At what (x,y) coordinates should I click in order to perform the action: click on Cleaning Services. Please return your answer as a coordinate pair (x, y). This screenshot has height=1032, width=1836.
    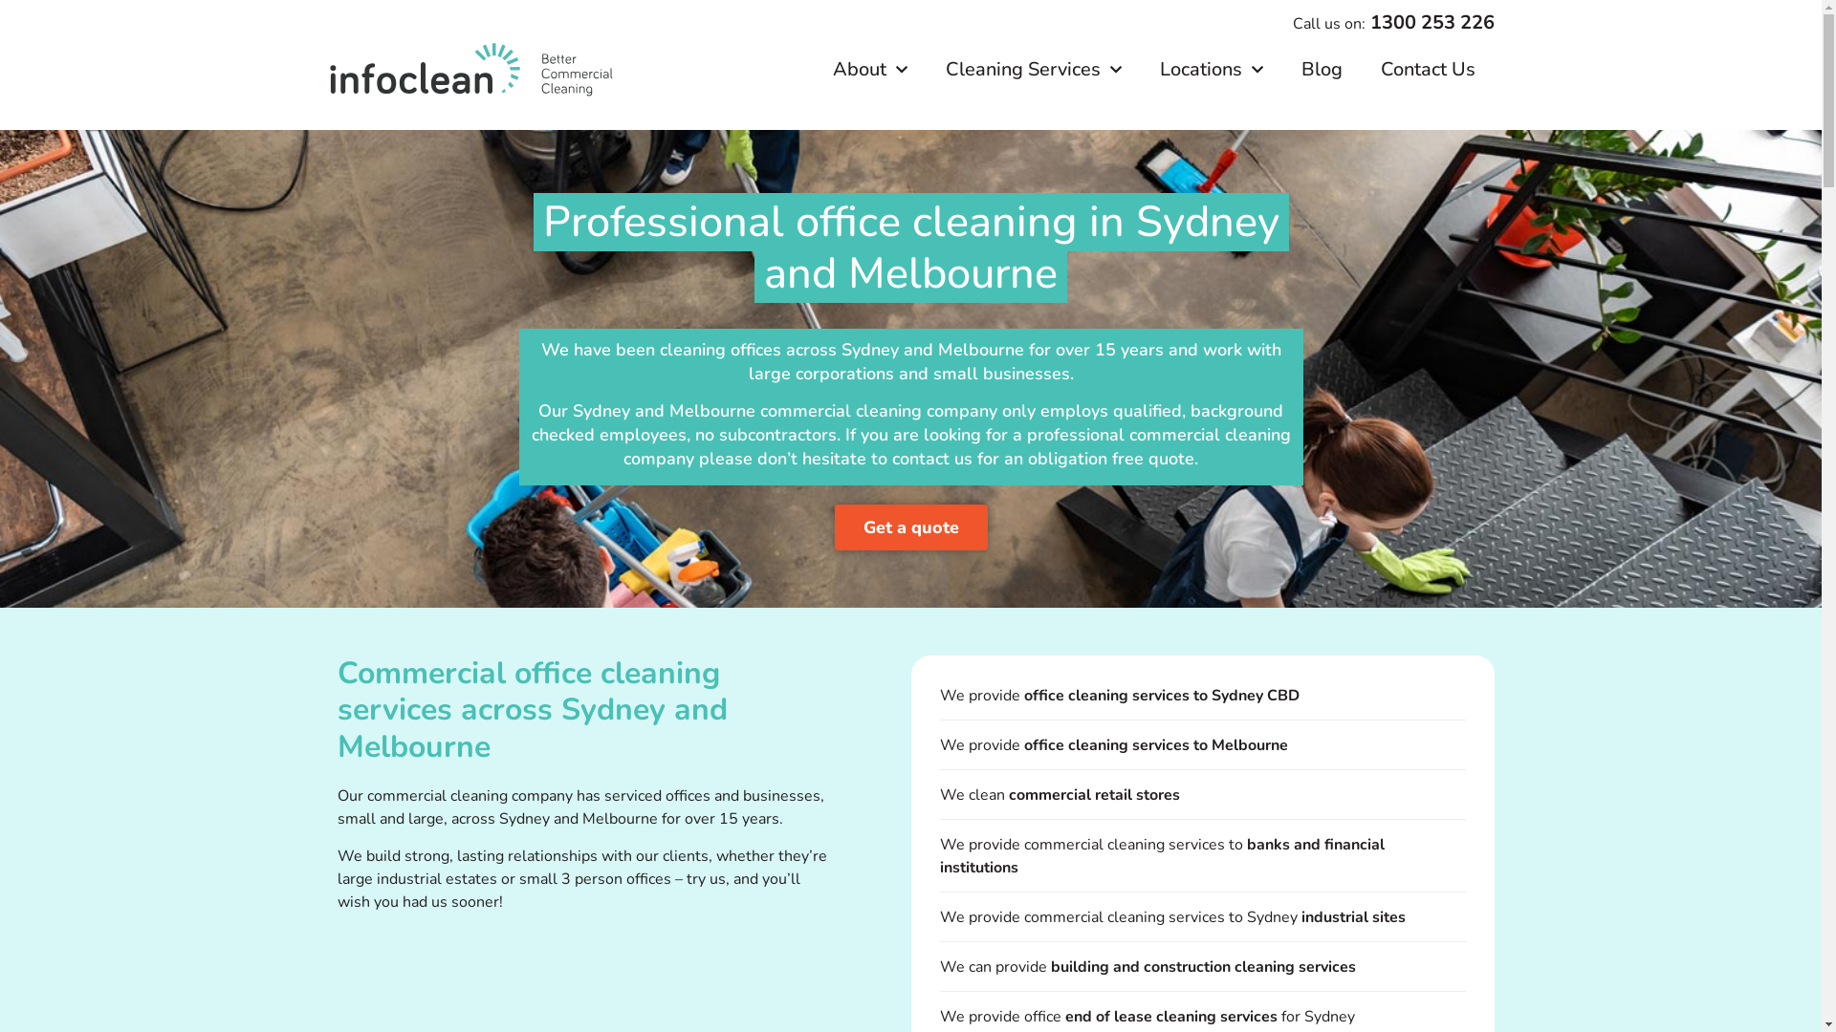
    Looking at the image, I should click on (1033, 70).